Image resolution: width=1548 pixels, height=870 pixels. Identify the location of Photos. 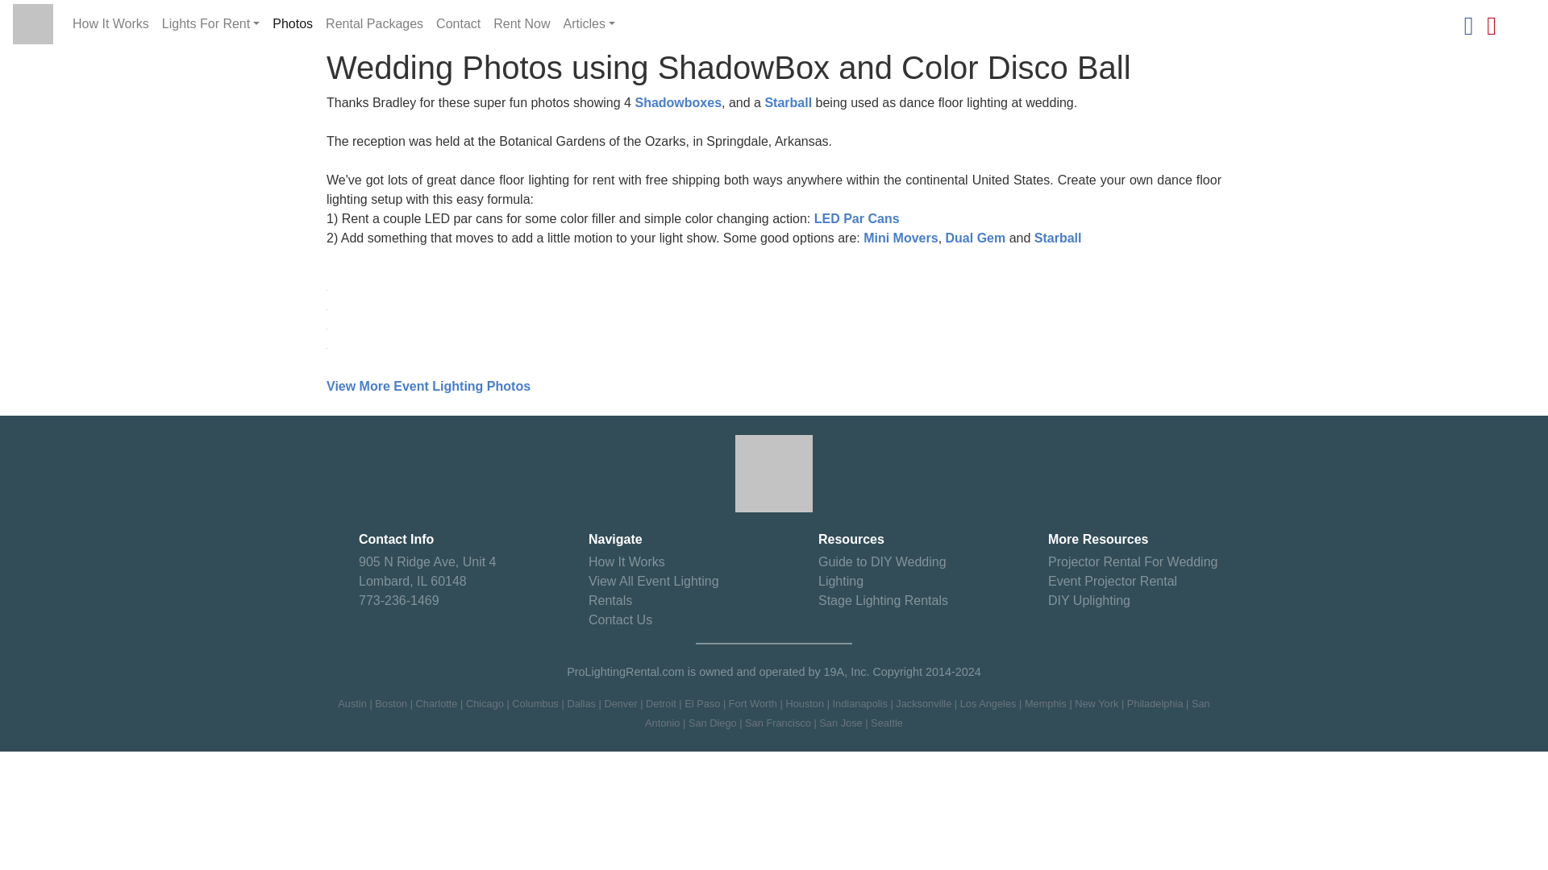
(292, 23).